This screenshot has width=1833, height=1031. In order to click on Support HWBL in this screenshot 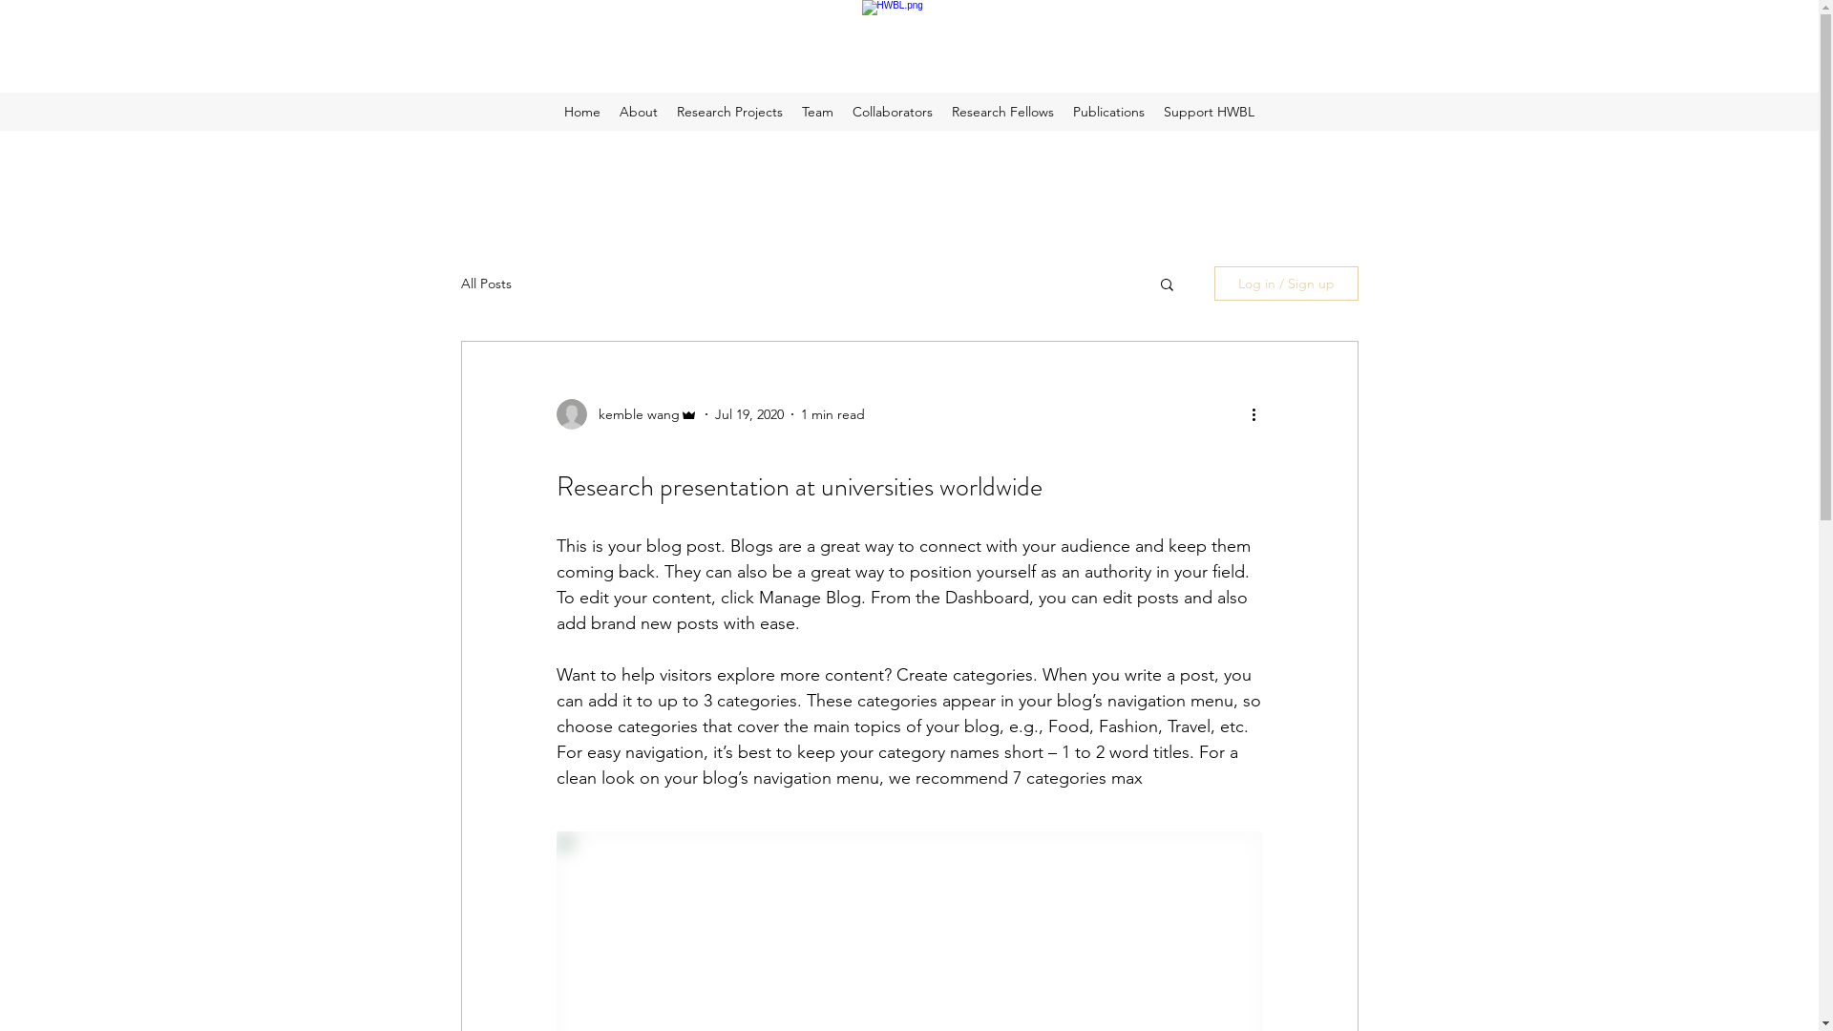, I will do `click(1209, 112)`.